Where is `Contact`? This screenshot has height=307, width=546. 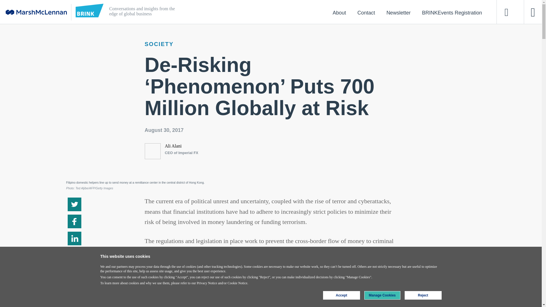 Contact is located at coordinates (366, 13).